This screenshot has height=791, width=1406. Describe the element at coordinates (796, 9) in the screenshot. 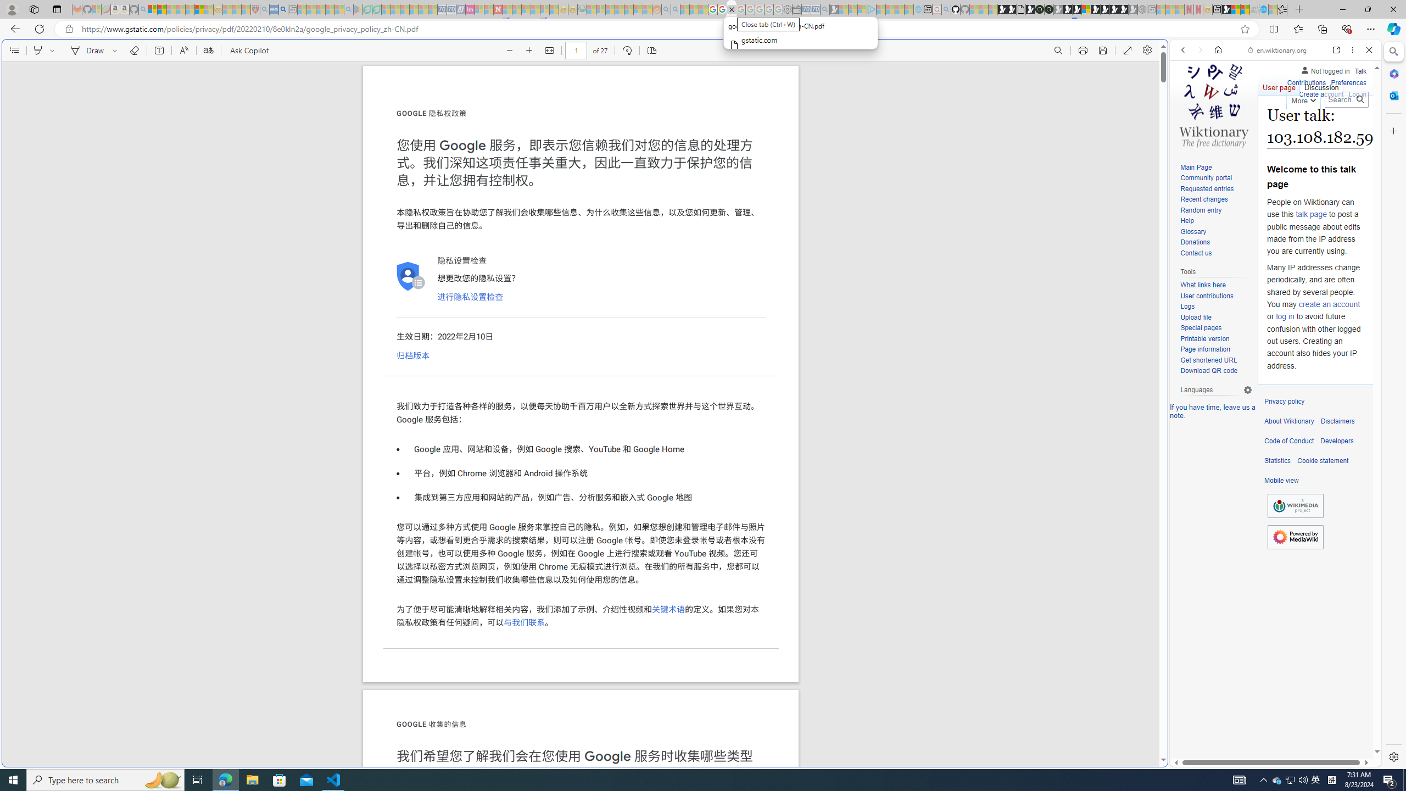

I see `Wallet - Sleeping` at that location.